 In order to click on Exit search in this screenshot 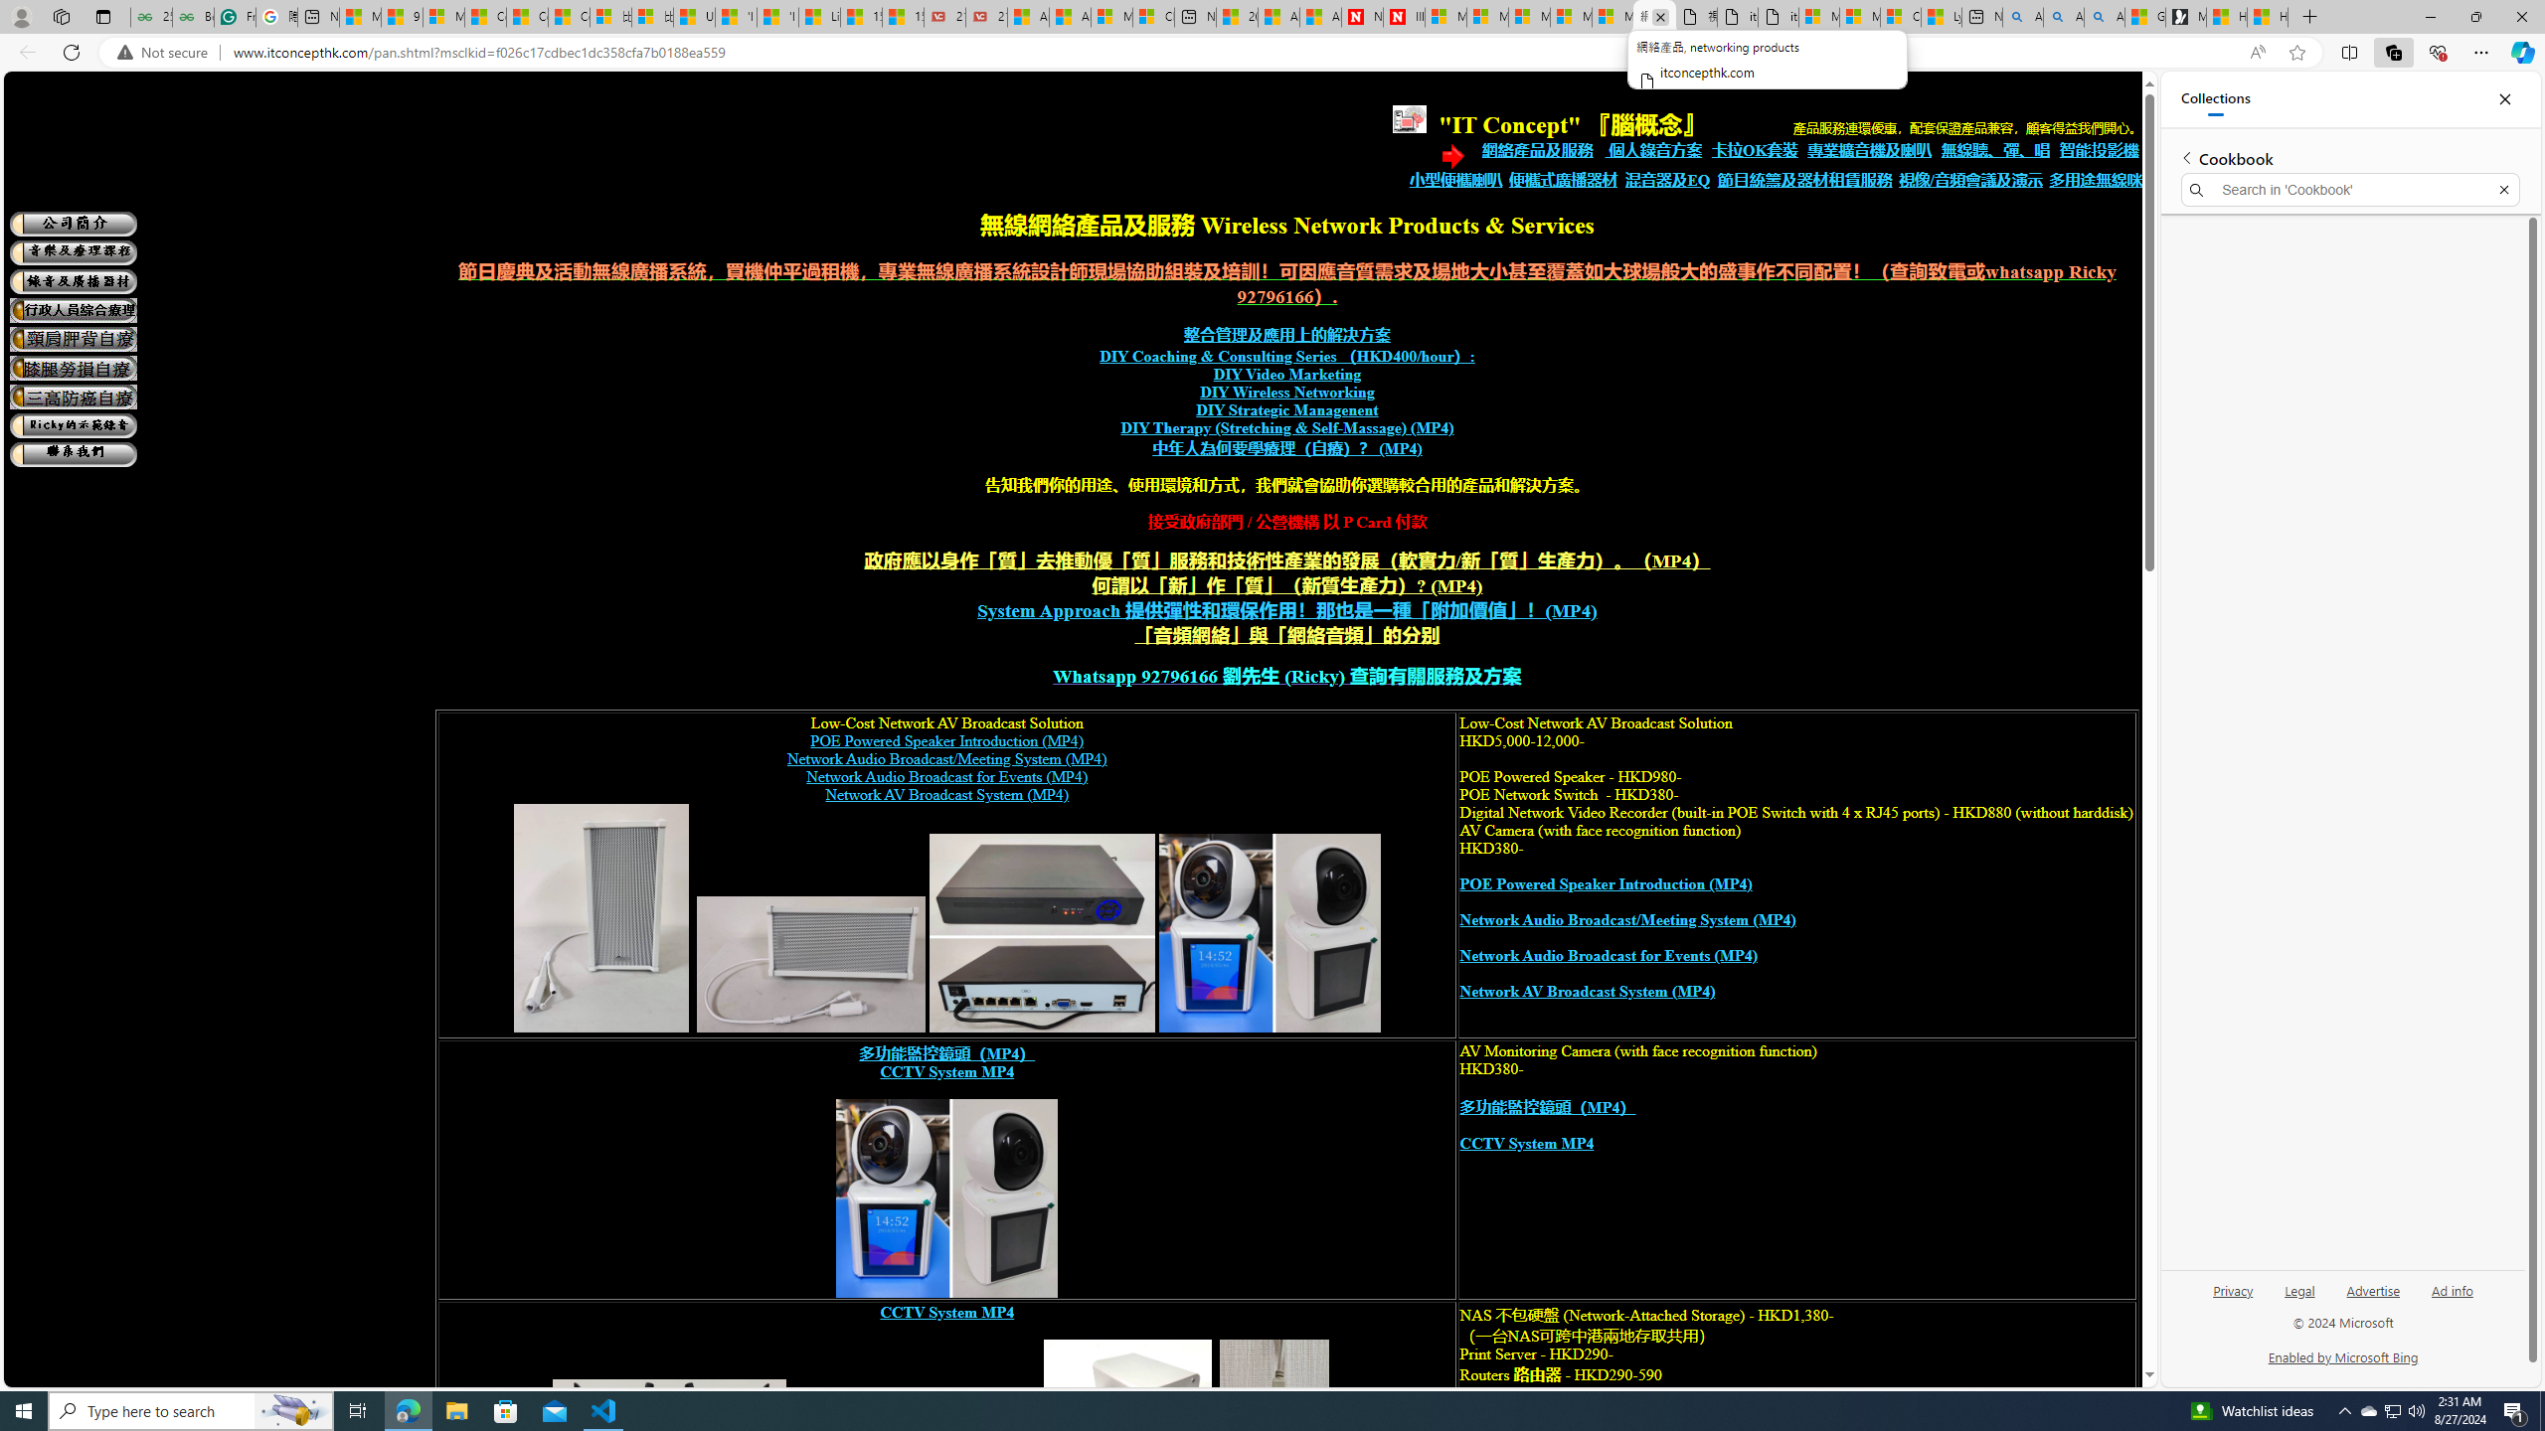, I will do `click(2503, 190)`.